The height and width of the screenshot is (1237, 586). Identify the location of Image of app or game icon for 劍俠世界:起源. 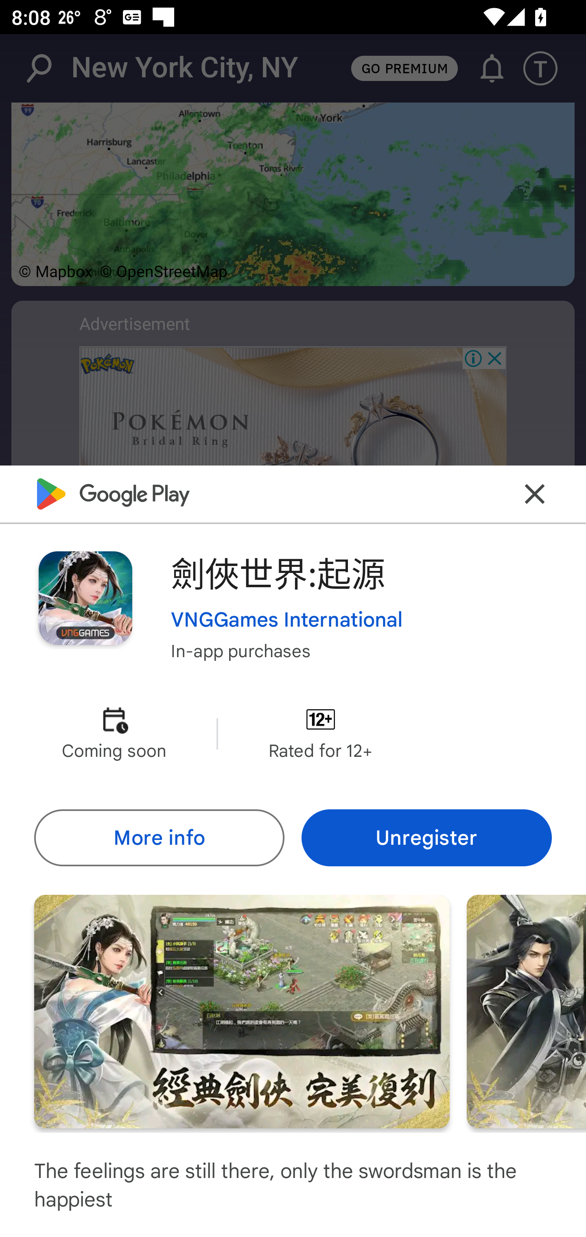
(85, 598).